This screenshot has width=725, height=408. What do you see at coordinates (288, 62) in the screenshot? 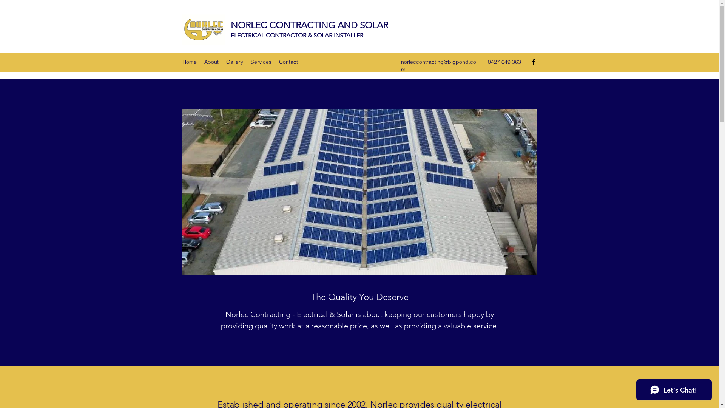
I see `Contact` at bounding box center [288, 62].